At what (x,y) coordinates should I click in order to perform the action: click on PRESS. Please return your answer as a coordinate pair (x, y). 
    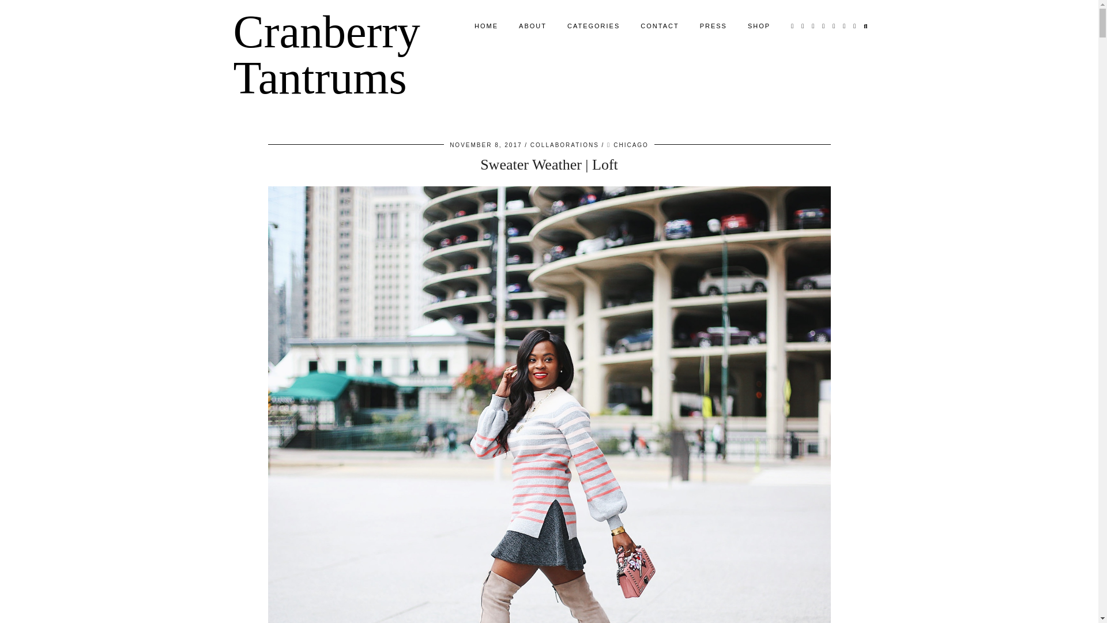
    Looking at the image, I should click on (713, 25).